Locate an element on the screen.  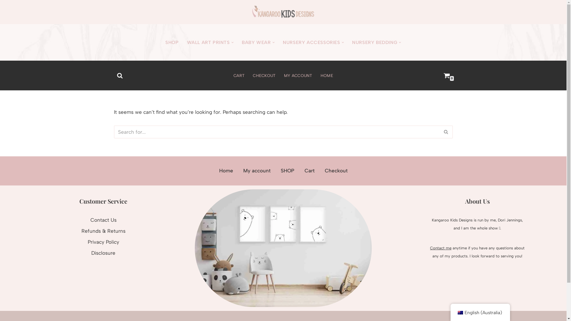
0 is located at coordinates (446, 75).